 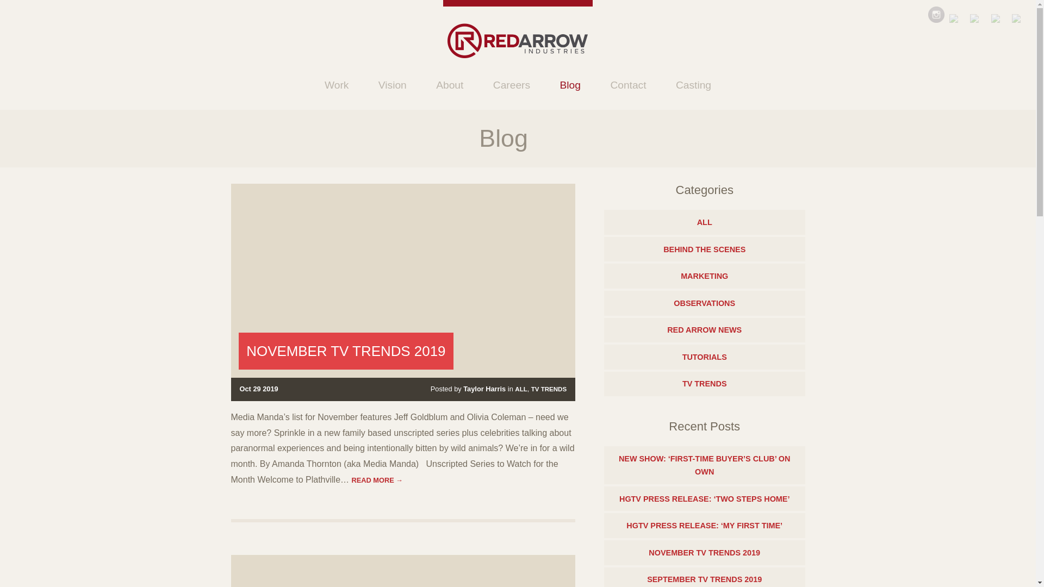 What do you see at coordinates (705, 303) in the screenshot?
I see `OBSERVATIONS` at bounding box center [705, 303].